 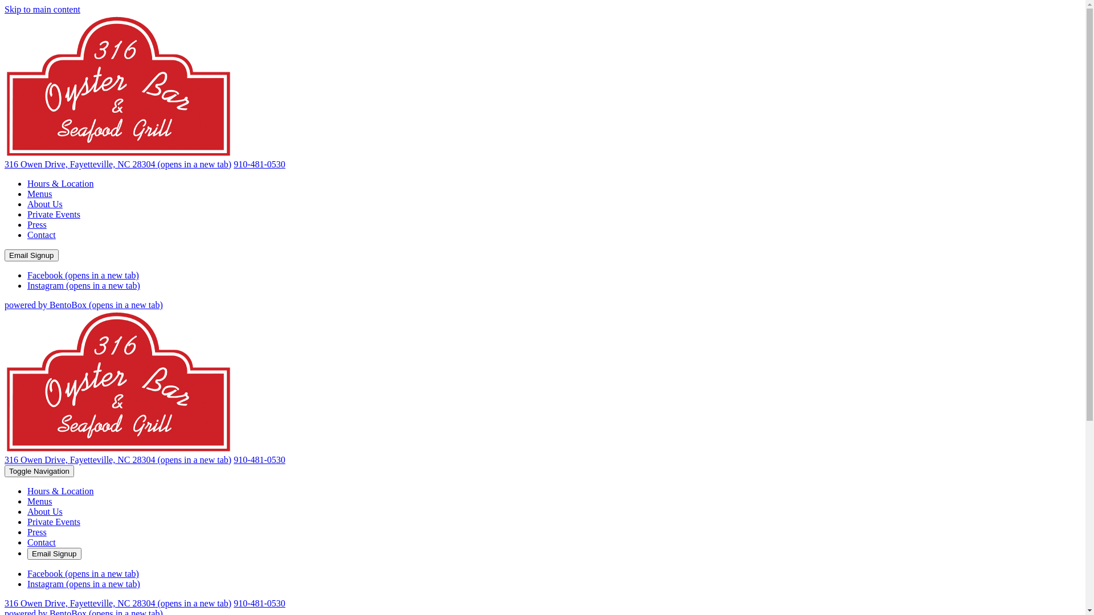 What do you see at coordinates (260, 164) in the screenshot?
I see `910-481-0530` at bounding box center [260, 164].